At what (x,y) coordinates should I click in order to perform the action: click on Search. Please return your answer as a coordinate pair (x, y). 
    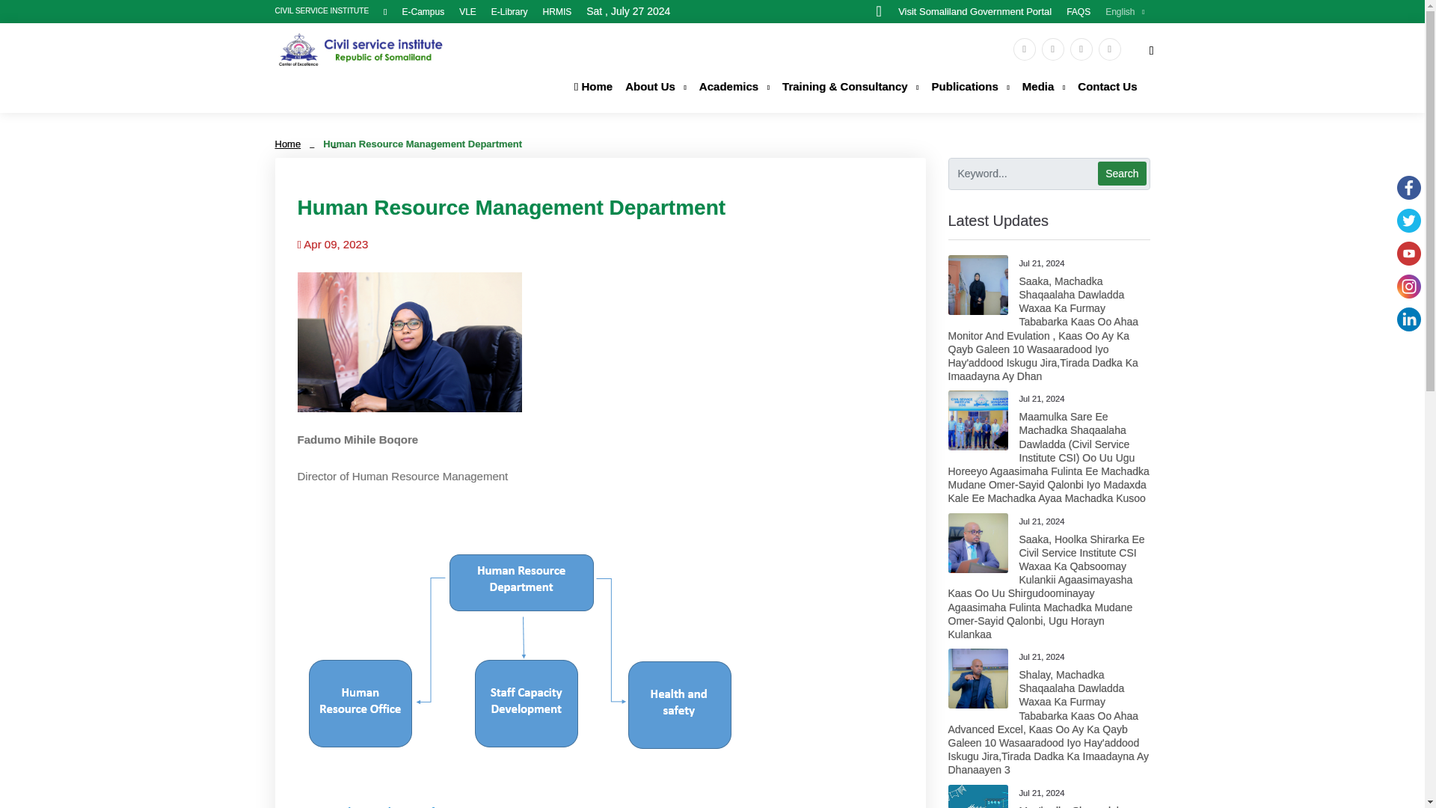
    Looking at the image, I should click on (1122, 174).